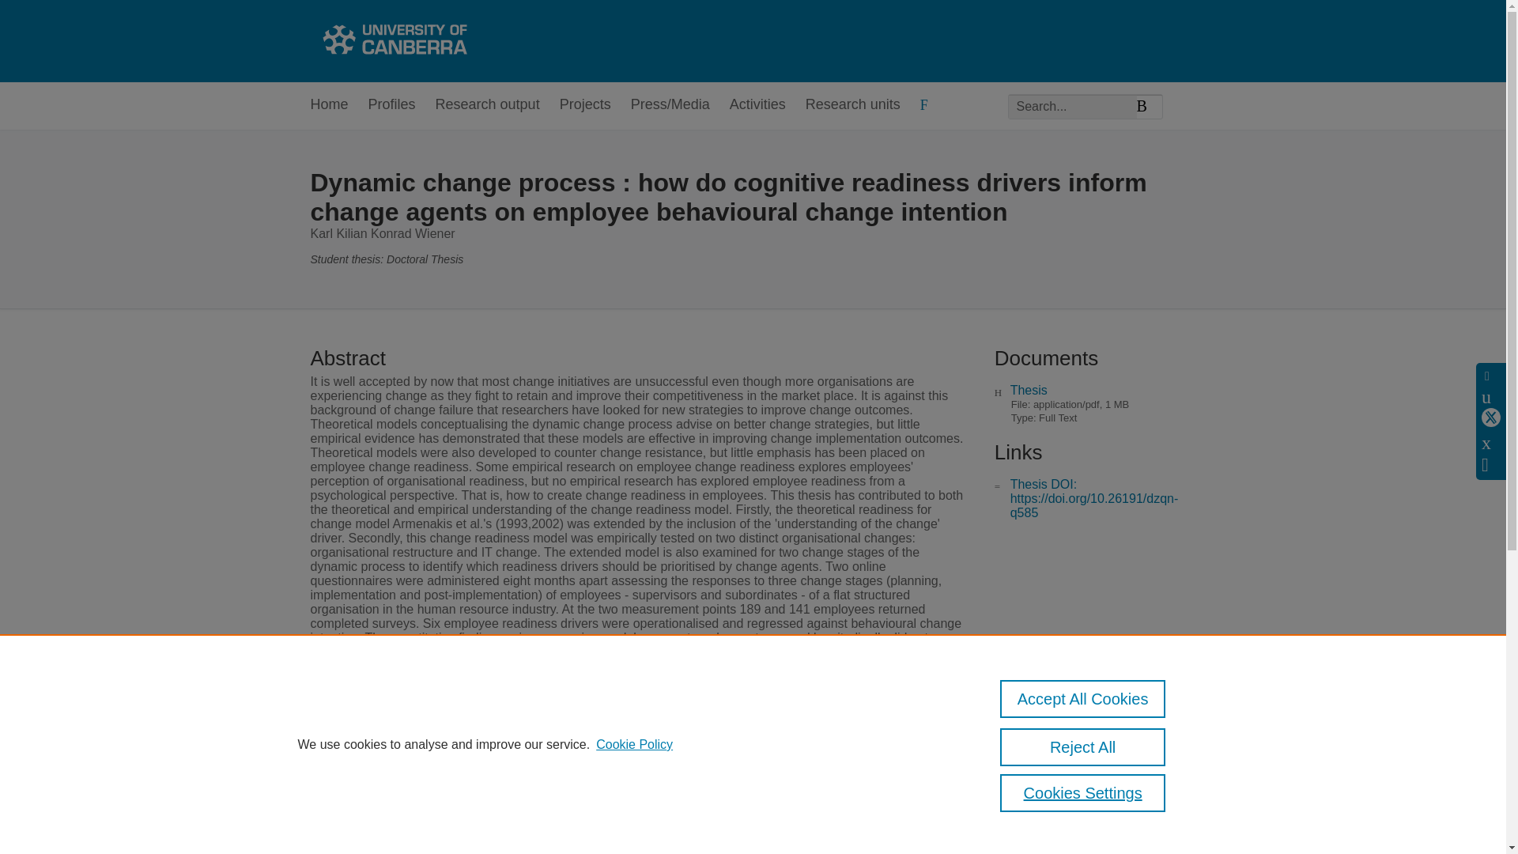 The height and width of the screenshot is (854, 1518). I want to click on Thesis, so click(1029, 390).